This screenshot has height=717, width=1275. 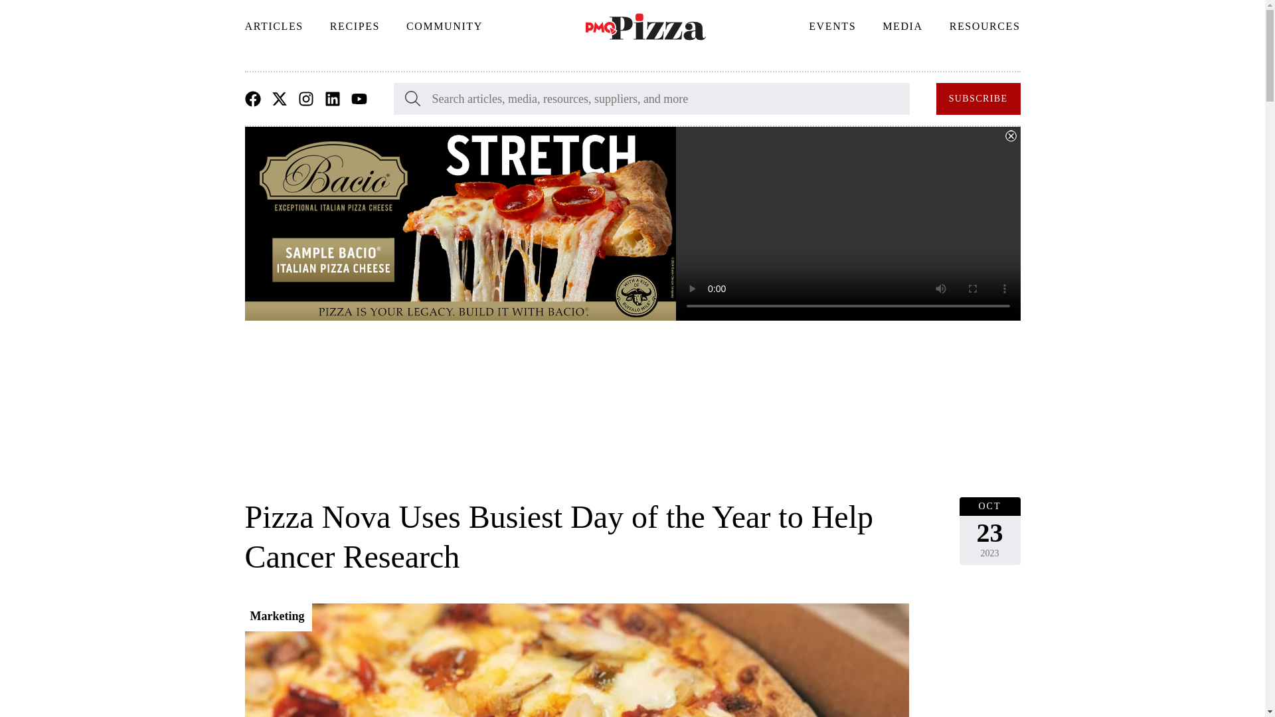 I want to click on RESOURCES, so click(x=985, y=27).